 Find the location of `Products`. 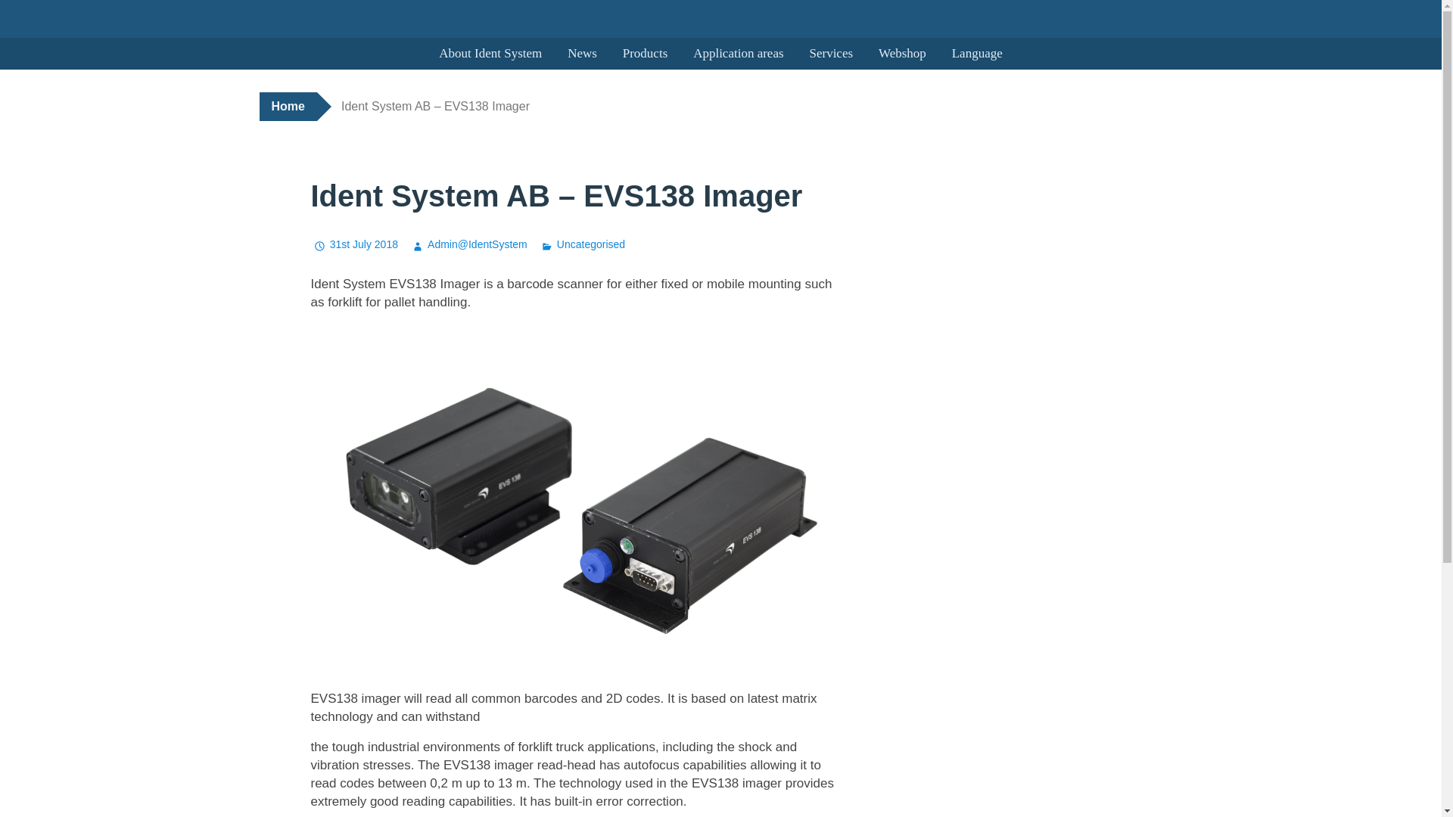

Products is located at coordinates (646, 53).